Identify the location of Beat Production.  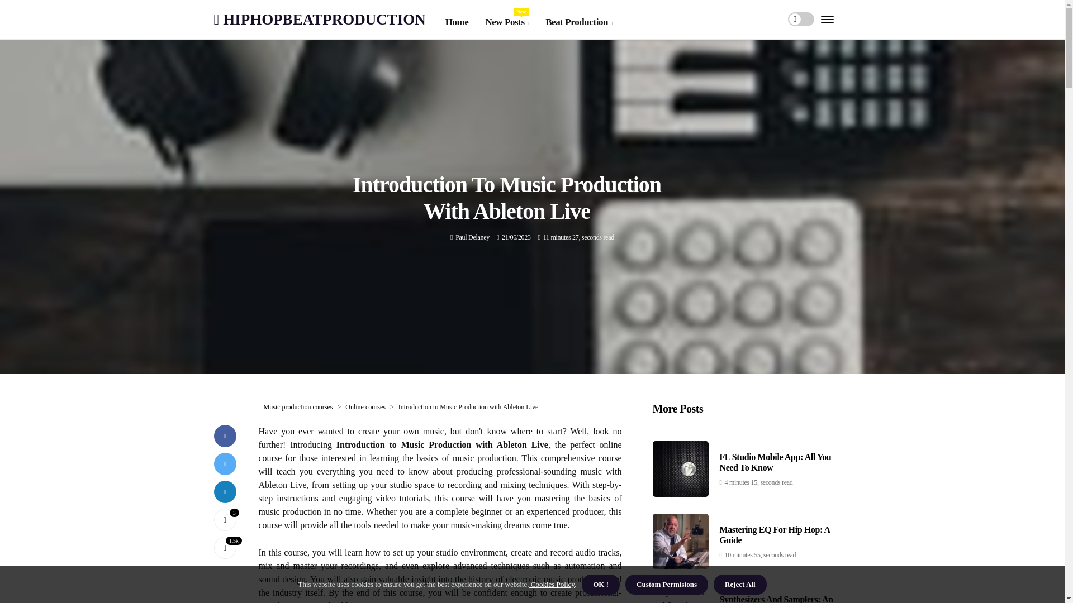
(225, 519).